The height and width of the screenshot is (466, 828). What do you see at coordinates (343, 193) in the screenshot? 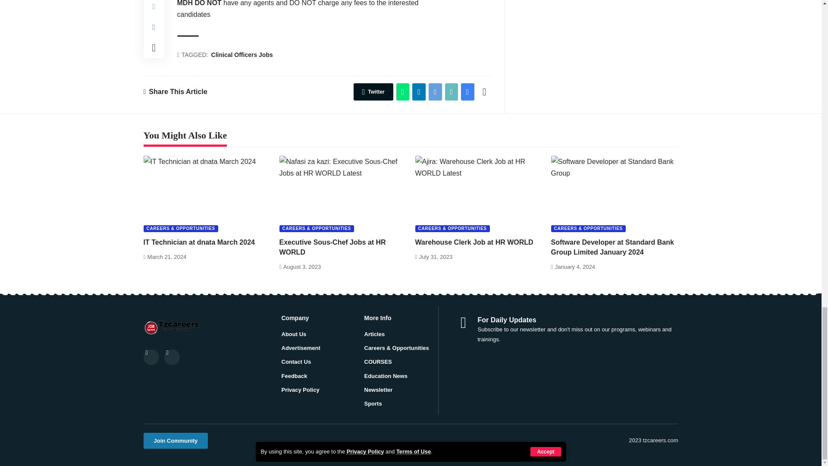
I see `Executive Sous-Chef Jobs at HR WORLD` at bounding box center [343, 193].